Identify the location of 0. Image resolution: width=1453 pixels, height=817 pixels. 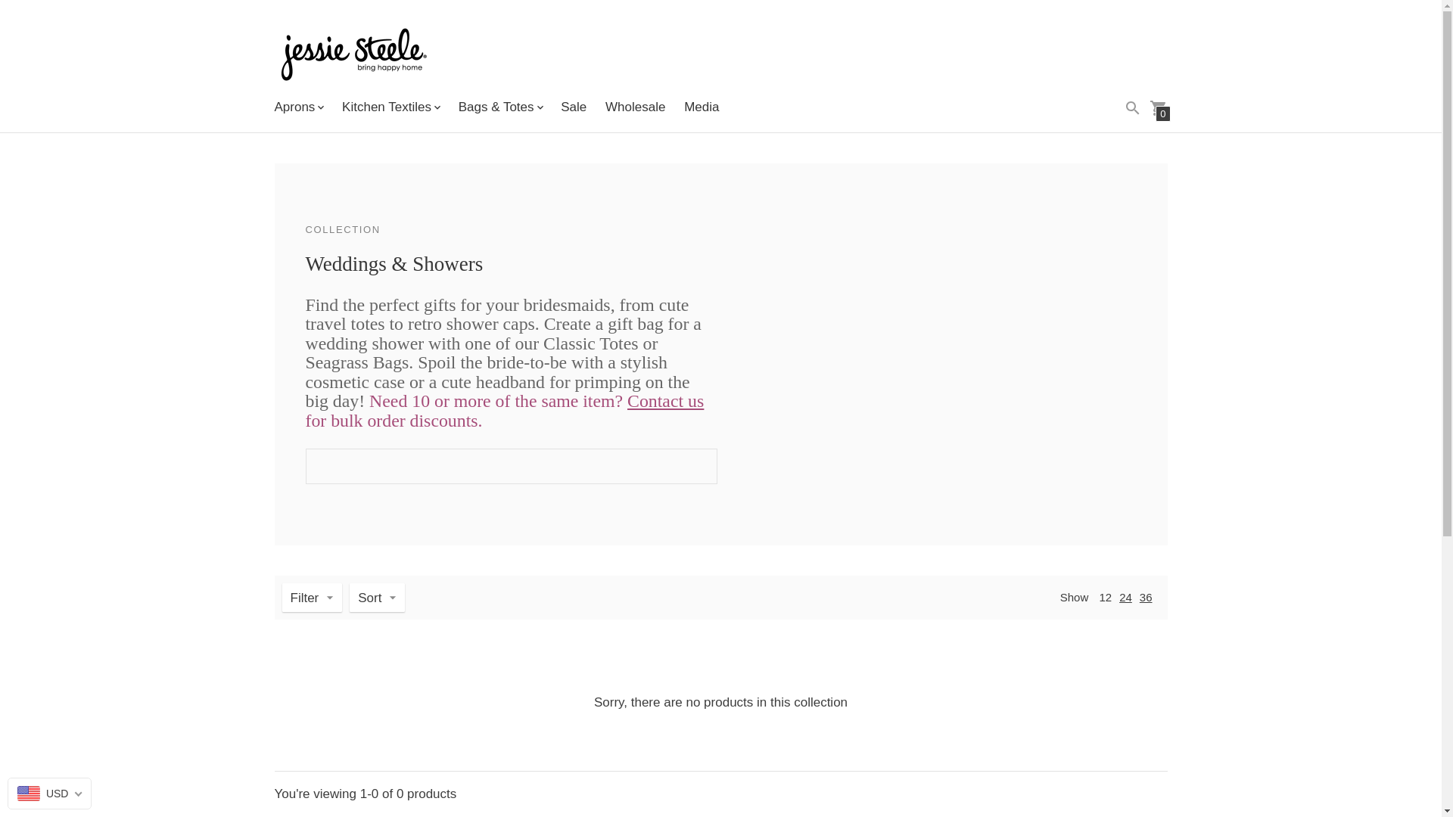
(1158, 107).